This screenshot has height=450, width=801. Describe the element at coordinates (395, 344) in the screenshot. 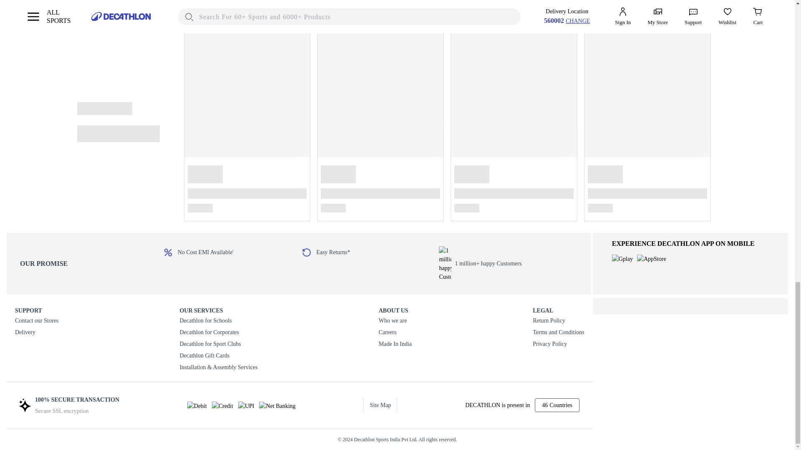

I see `Made In India` at that location.